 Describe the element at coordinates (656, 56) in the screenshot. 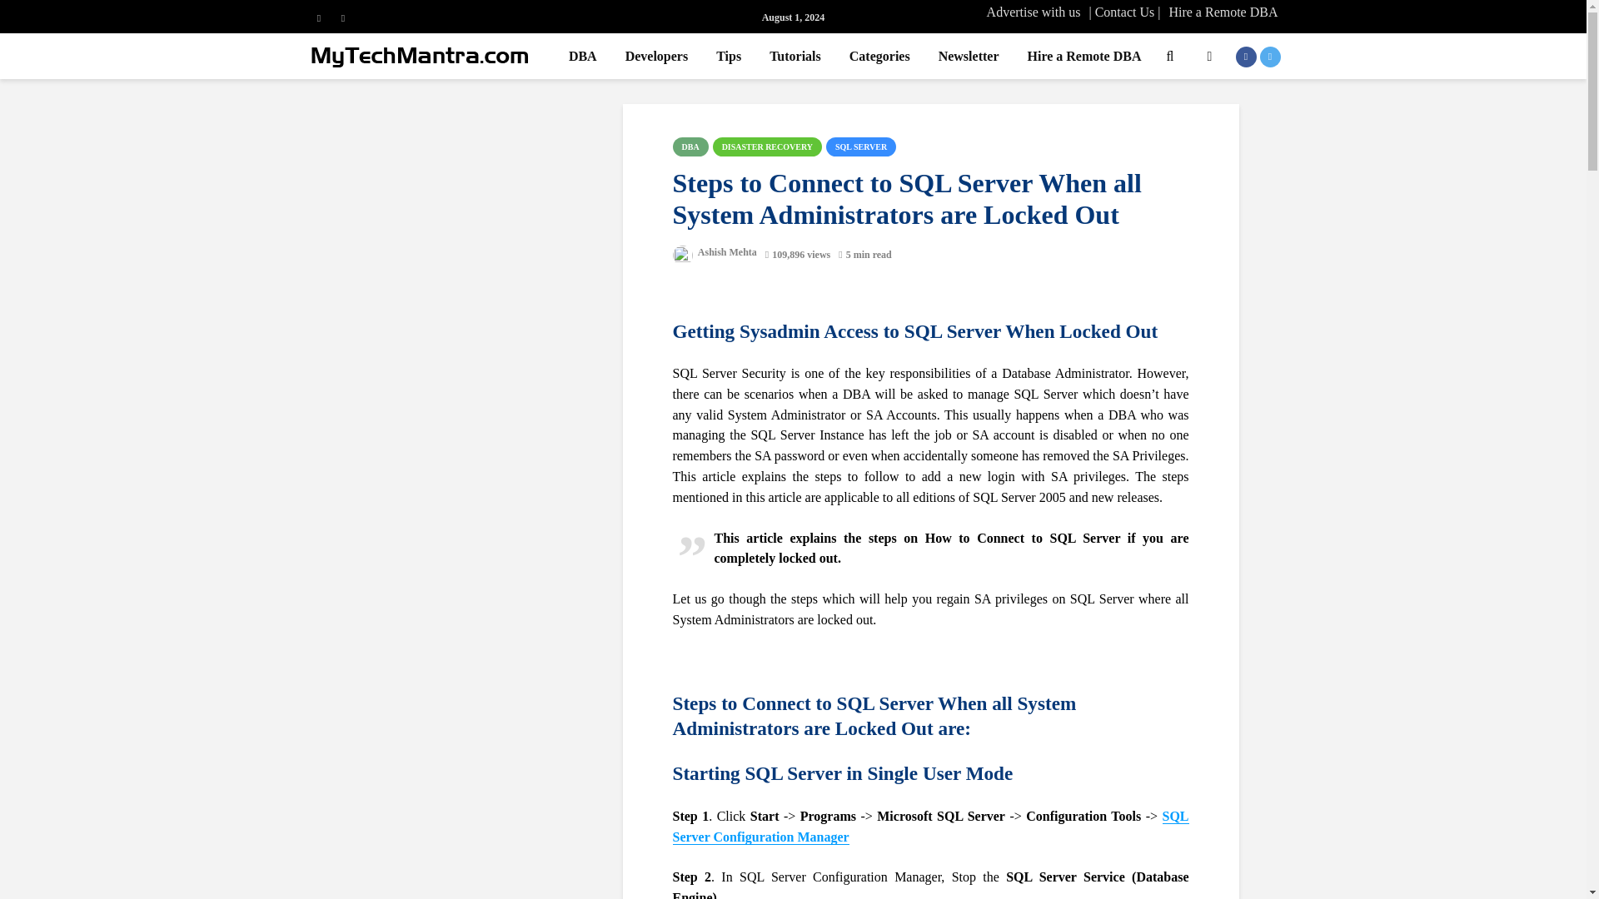

I see `Developers` at that location.